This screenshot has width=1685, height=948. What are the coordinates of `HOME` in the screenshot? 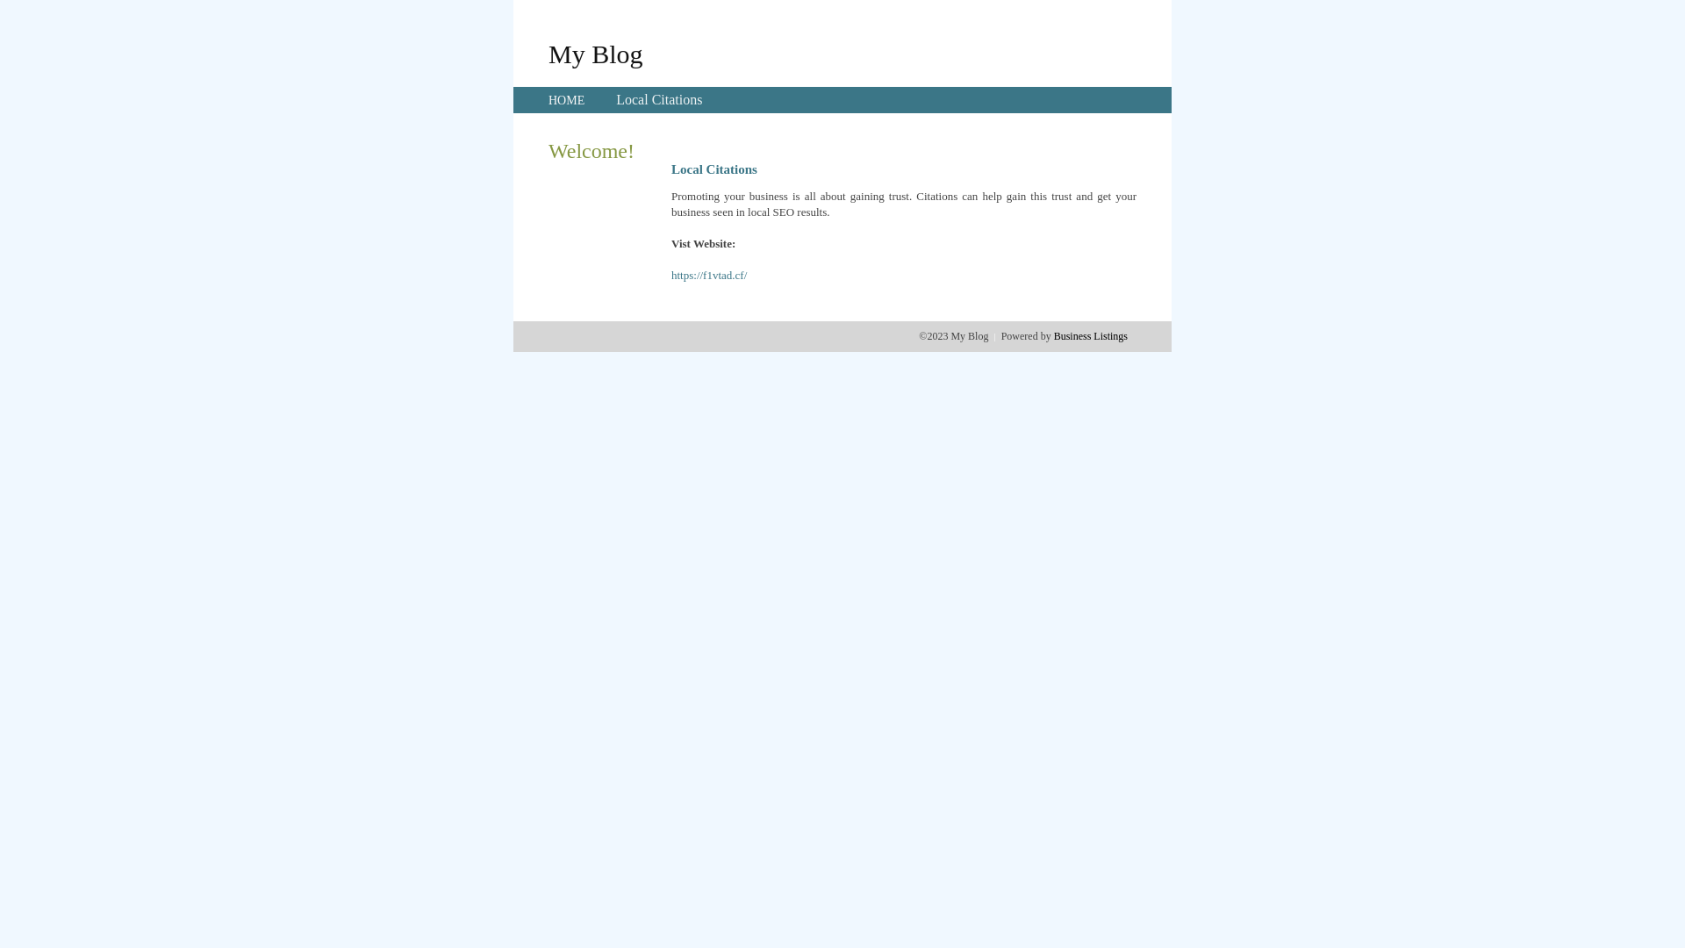 It's located at (567, 100).